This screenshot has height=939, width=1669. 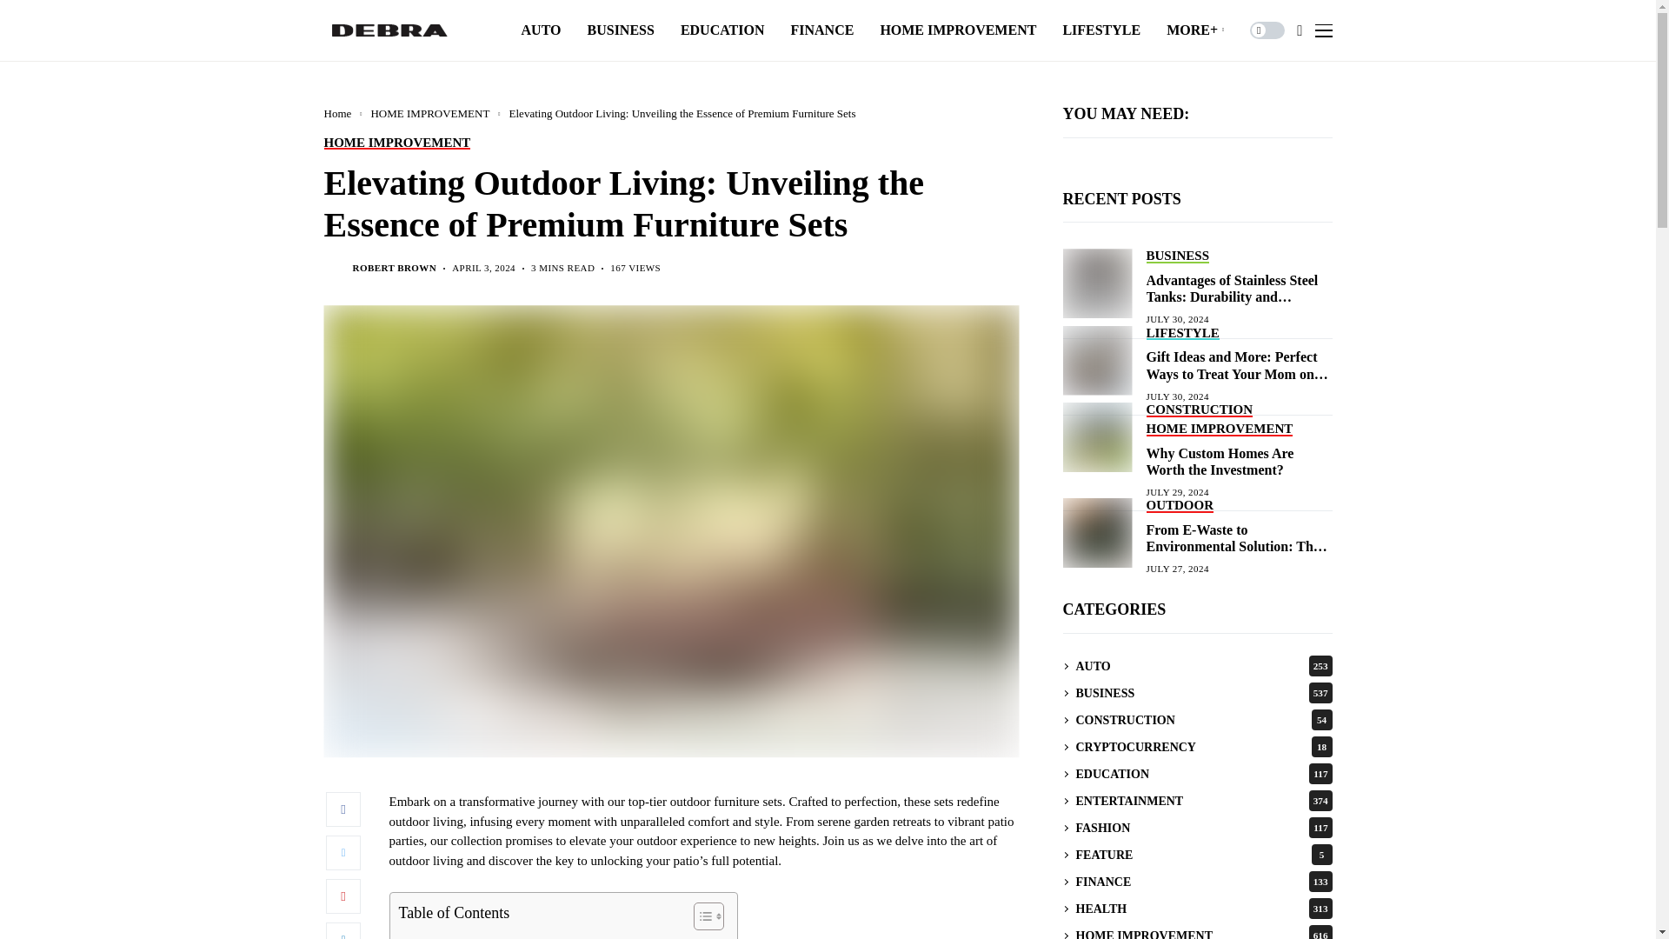 What do you see at coordinates (821, 30) in the screenshot?
I see `FINANCE` at bounding box center [821, 30].